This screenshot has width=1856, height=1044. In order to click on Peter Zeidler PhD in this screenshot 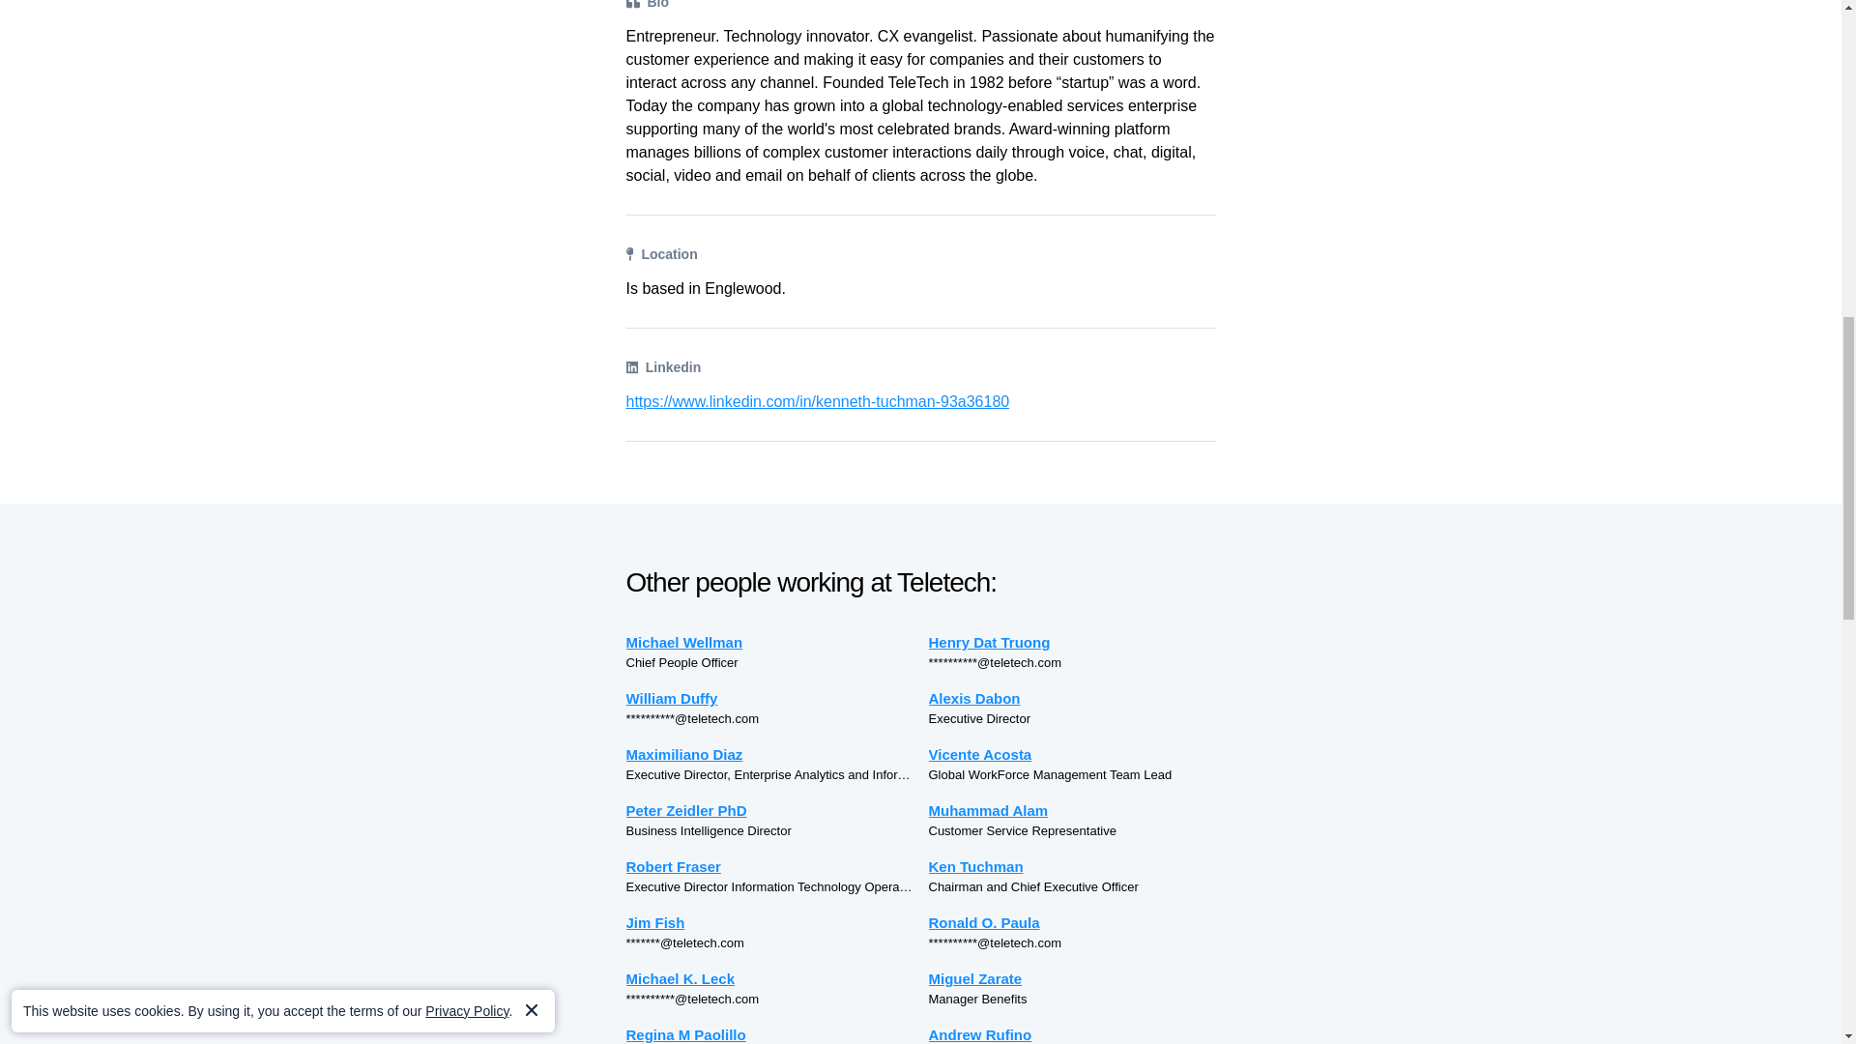, I will do `click(769, 810)`.